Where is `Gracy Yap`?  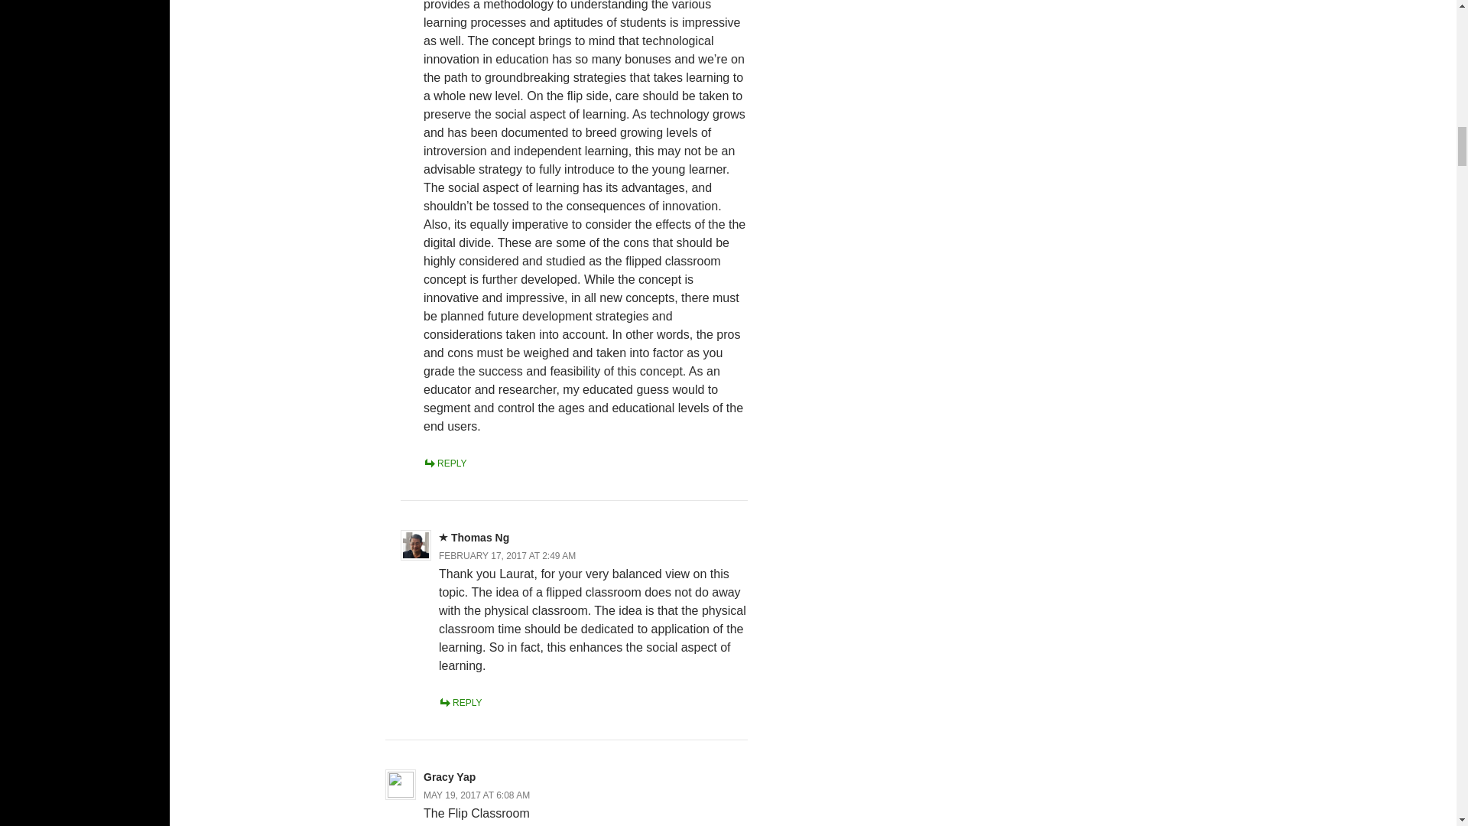 Gracy Yap is located at coordinates (450, 776).